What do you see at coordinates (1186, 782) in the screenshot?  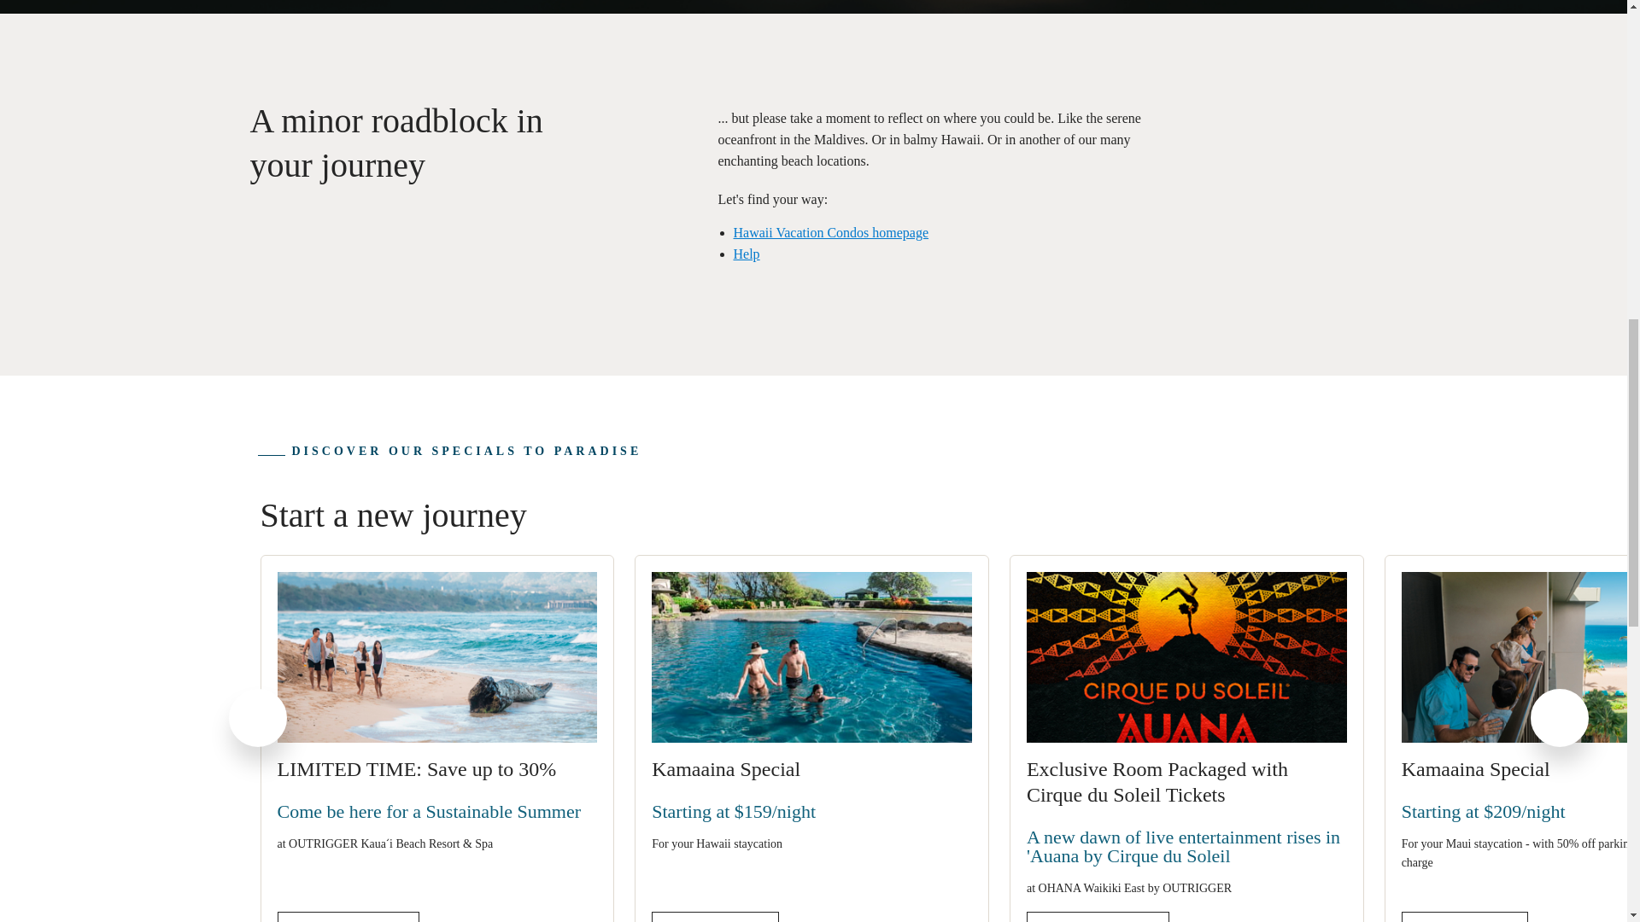 I see `Exclusive Room Packaged with Cirque du Soleil Tickets` at bounding box center [1186, 782].